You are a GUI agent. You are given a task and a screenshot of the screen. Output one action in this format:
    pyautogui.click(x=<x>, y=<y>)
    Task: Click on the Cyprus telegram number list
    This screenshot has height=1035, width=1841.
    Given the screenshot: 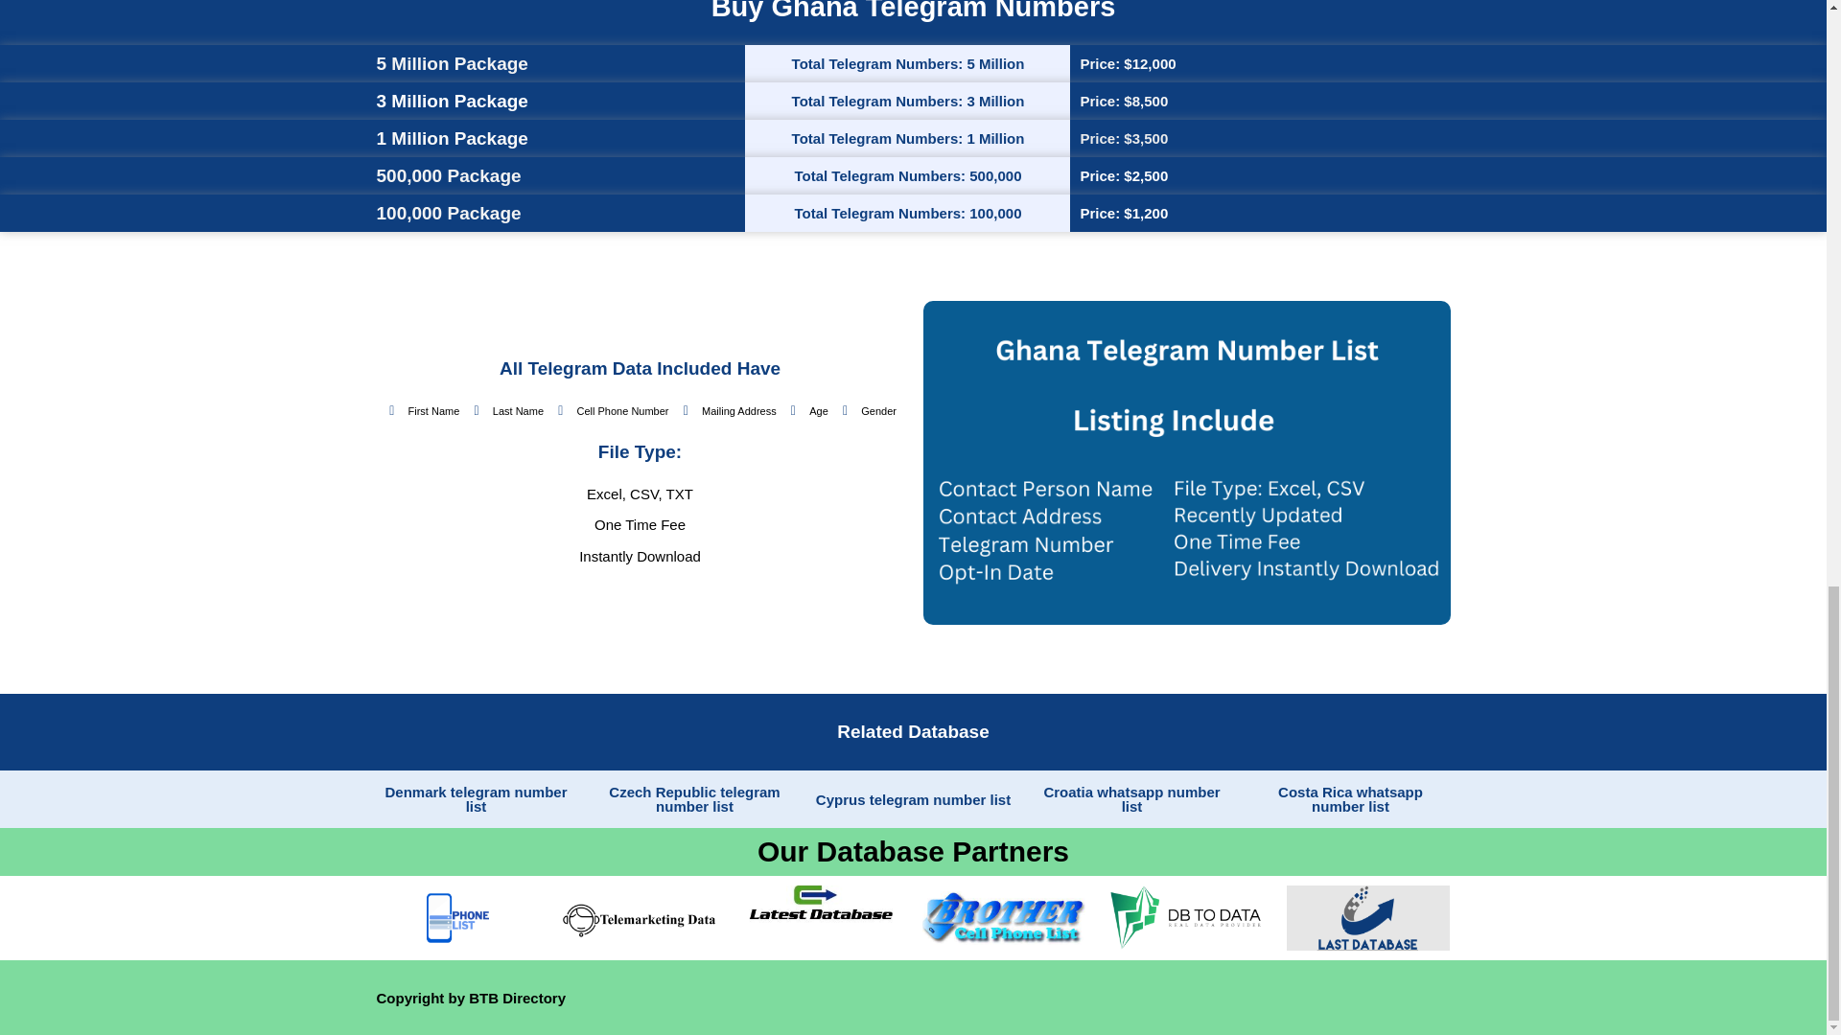 What is the action you would take?
    pyautogui.click(x=913, y=799)
    